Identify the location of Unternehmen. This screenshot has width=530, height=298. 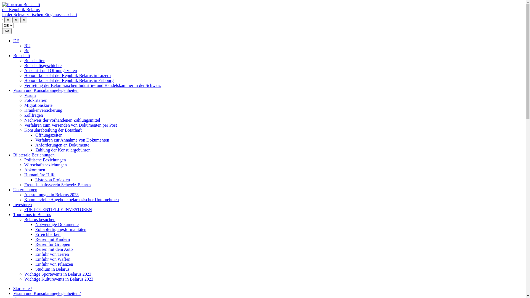
(25, 190).